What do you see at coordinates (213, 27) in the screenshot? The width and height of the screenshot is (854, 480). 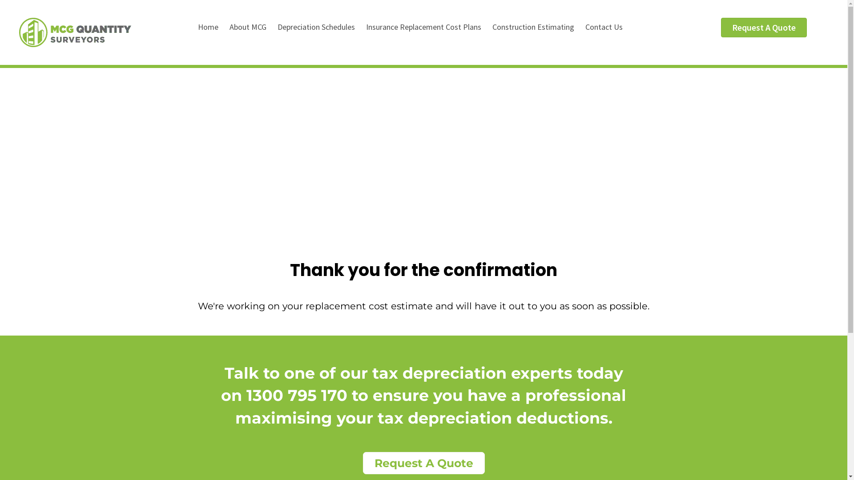 I see `Home` at bounding box center [213, 27].